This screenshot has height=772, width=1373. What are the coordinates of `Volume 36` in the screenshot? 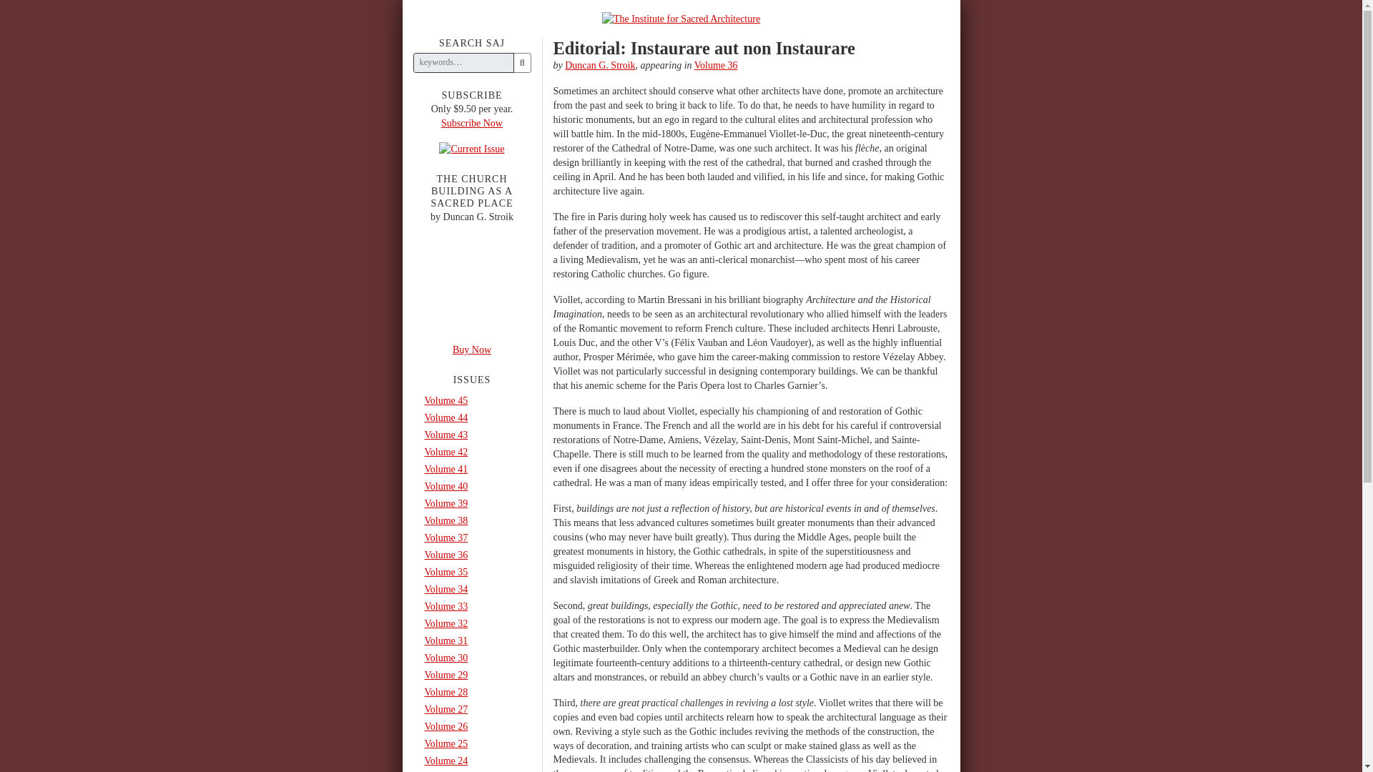 It's located at (717, 66).